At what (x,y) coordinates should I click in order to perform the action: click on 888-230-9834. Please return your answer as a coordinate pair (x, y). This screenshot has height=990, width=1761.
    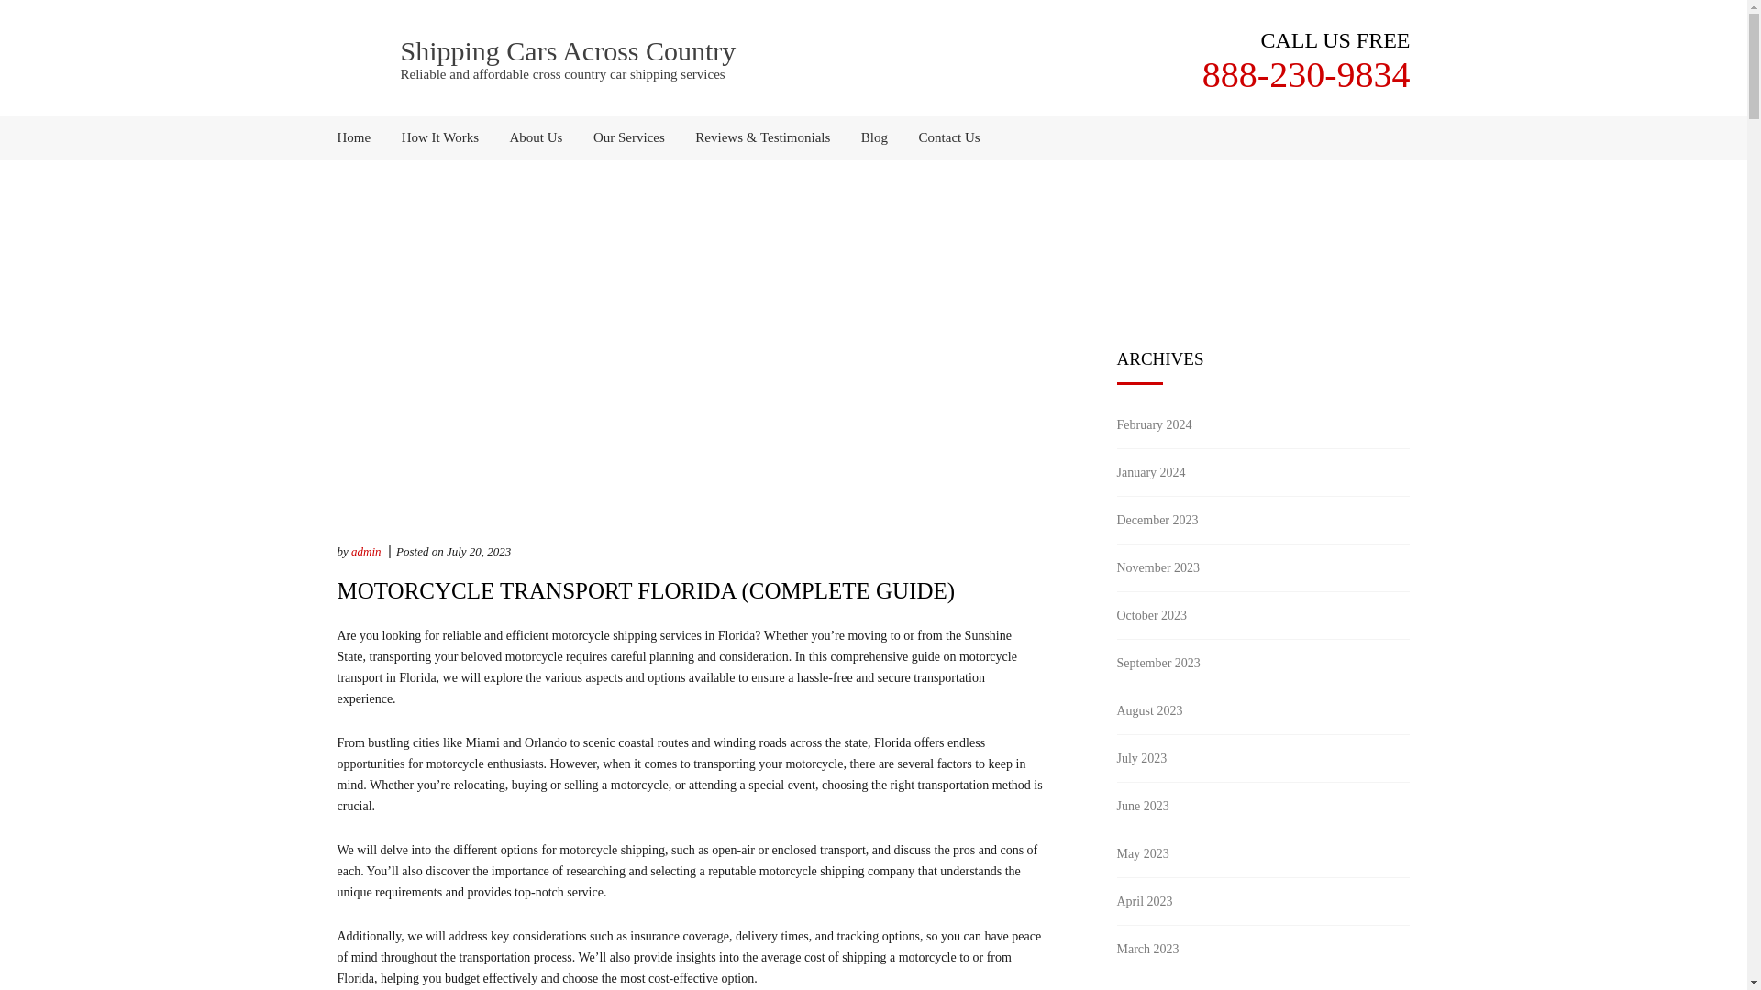
    Looking at the image, I should click on (1306, 74).